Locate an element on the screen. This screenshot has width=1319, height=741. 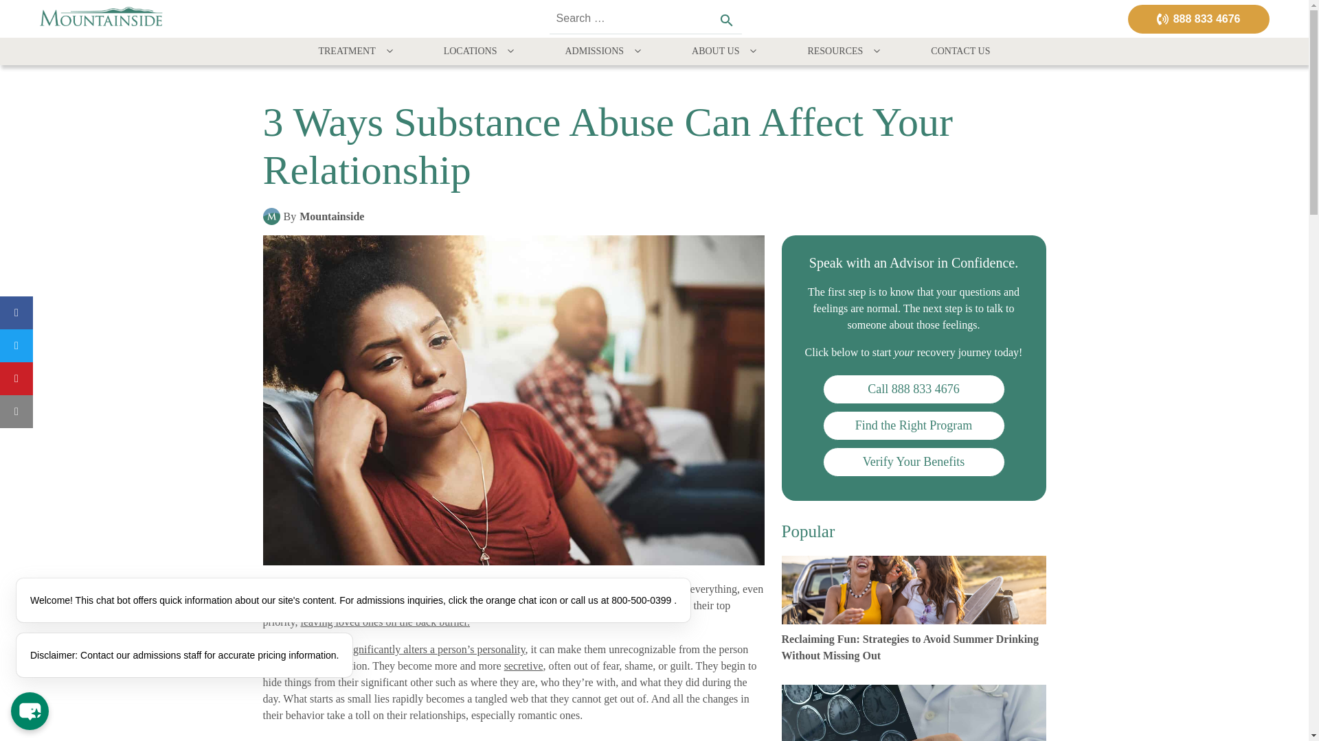
ADMISSIONS is located at coordinates (604, 51).